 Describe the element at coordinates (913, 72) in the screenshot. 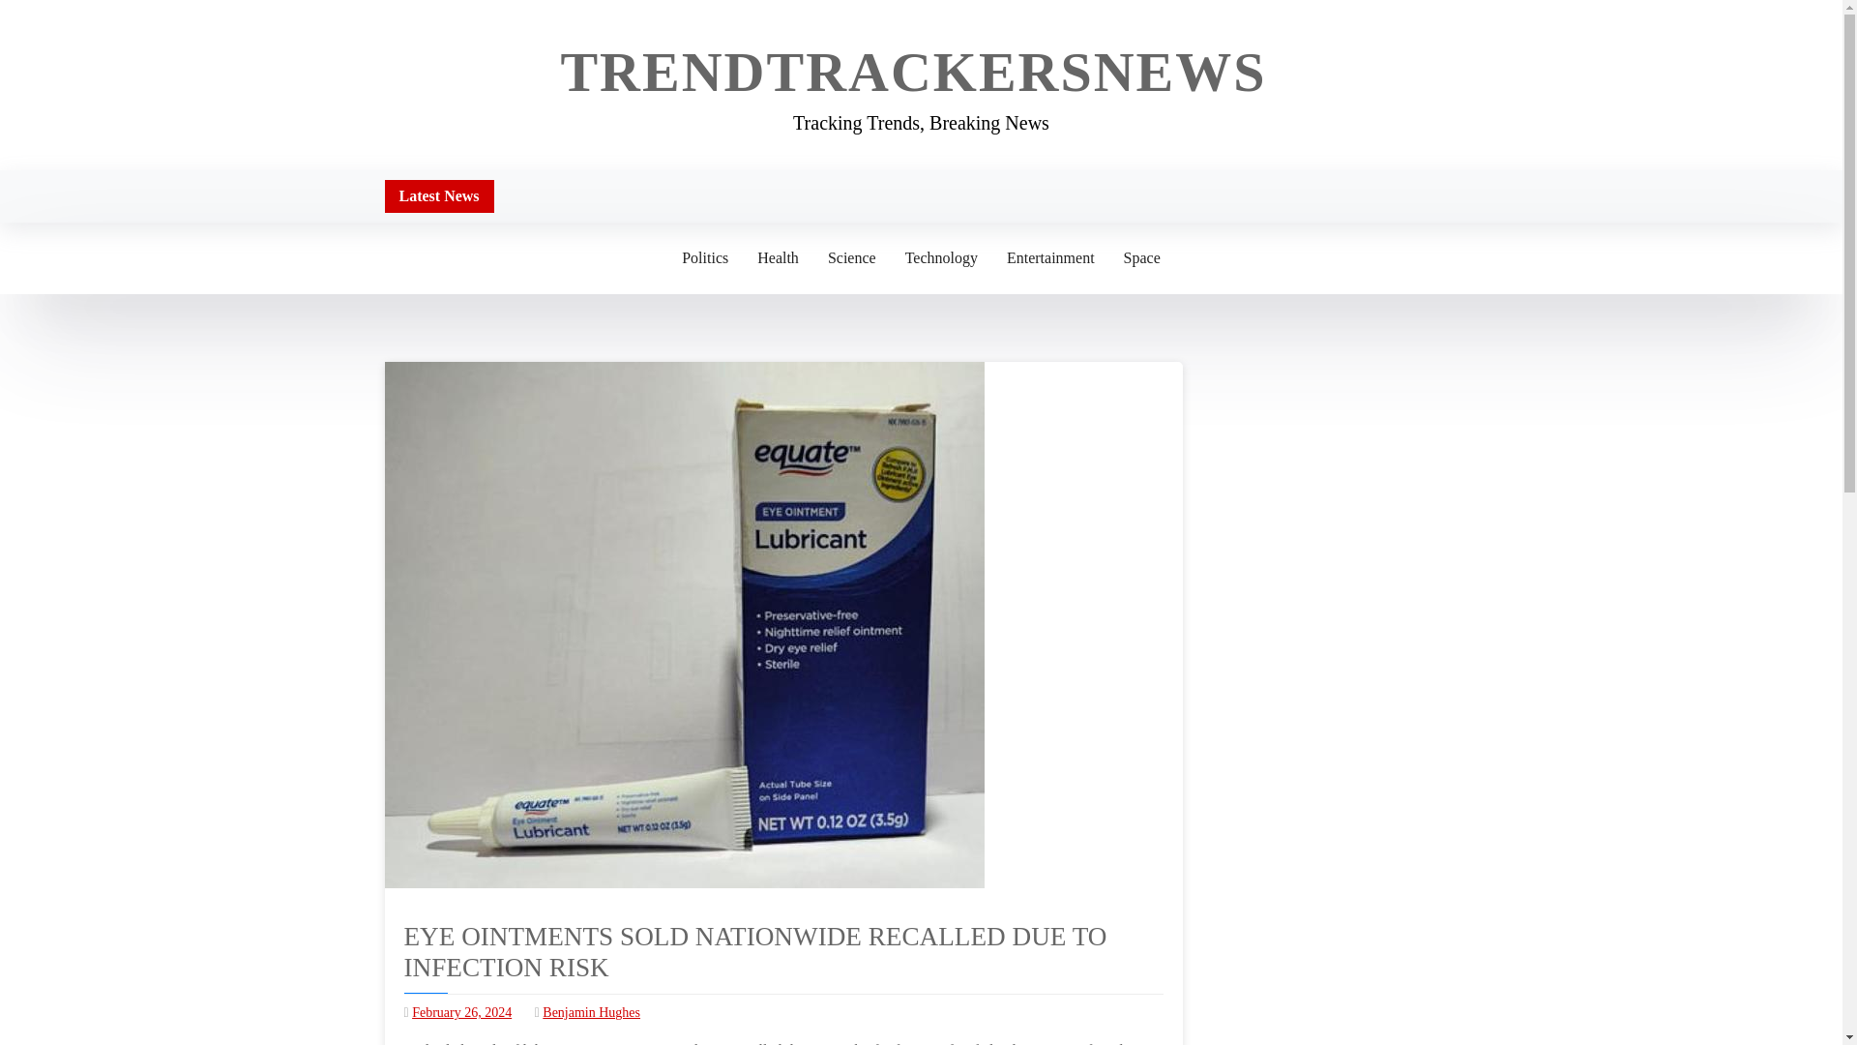

I see `TRENDTRACKERSNEWS` at that location.